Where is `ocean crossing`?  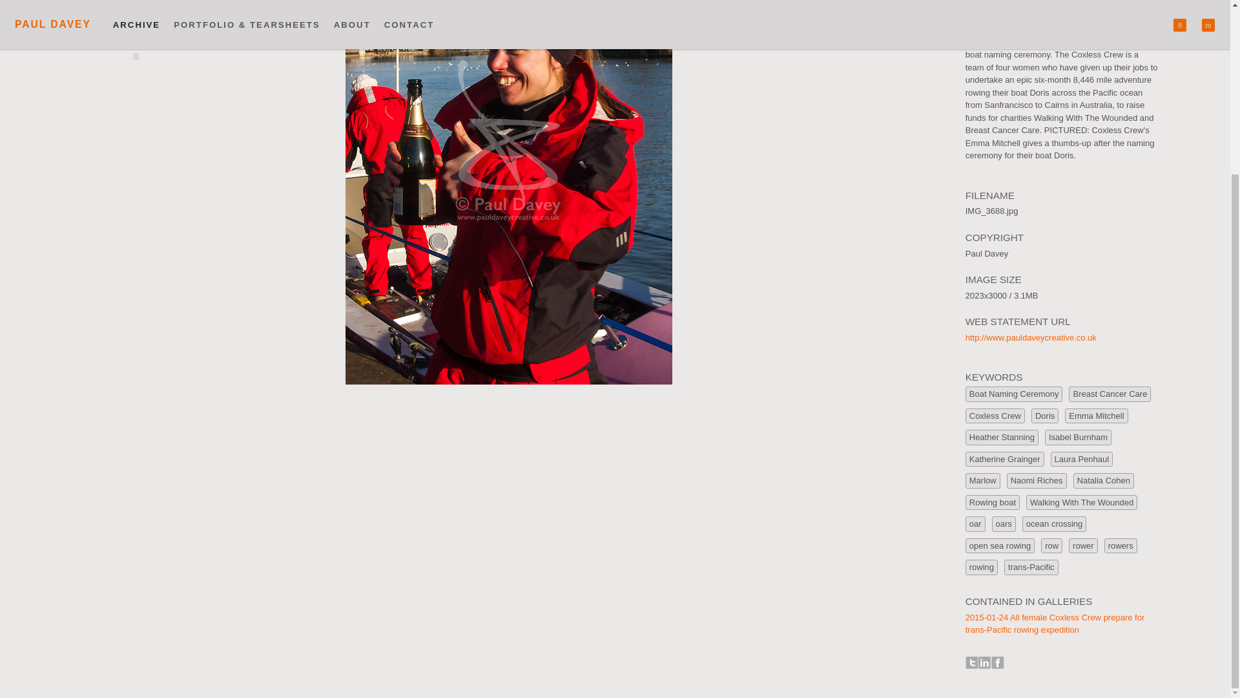
ocean crossing is located at coordinates (1054, 523).